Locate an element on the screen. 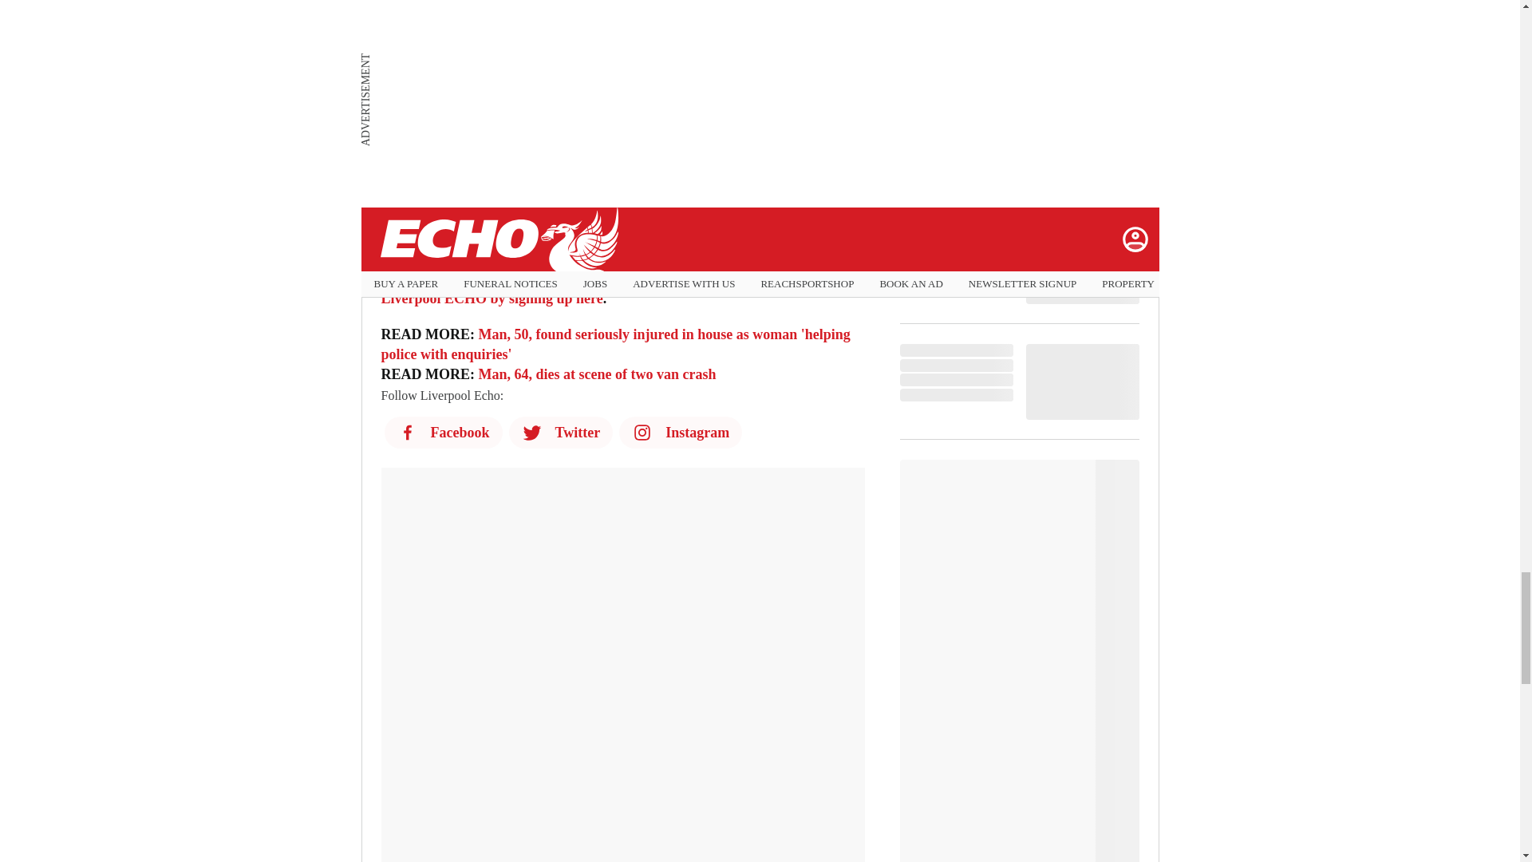 The width and height of the screenshot is (1532, 862). Facebook is located at coordinates (443, 432).